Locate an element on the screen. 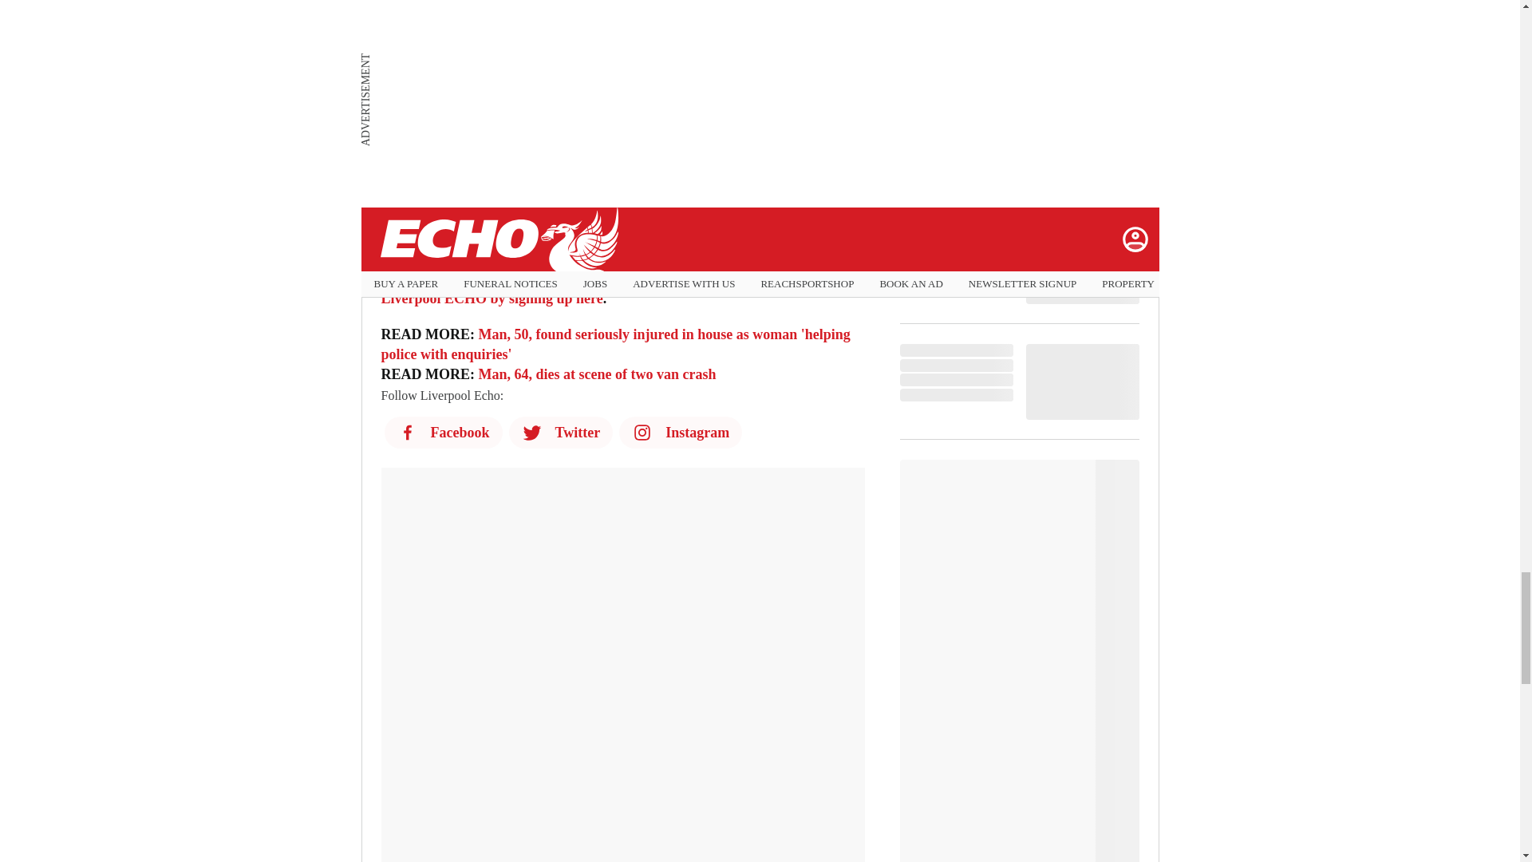 The width and height of the screenshot is (1532, 862). Facebook is located at coordinates (443, 432).